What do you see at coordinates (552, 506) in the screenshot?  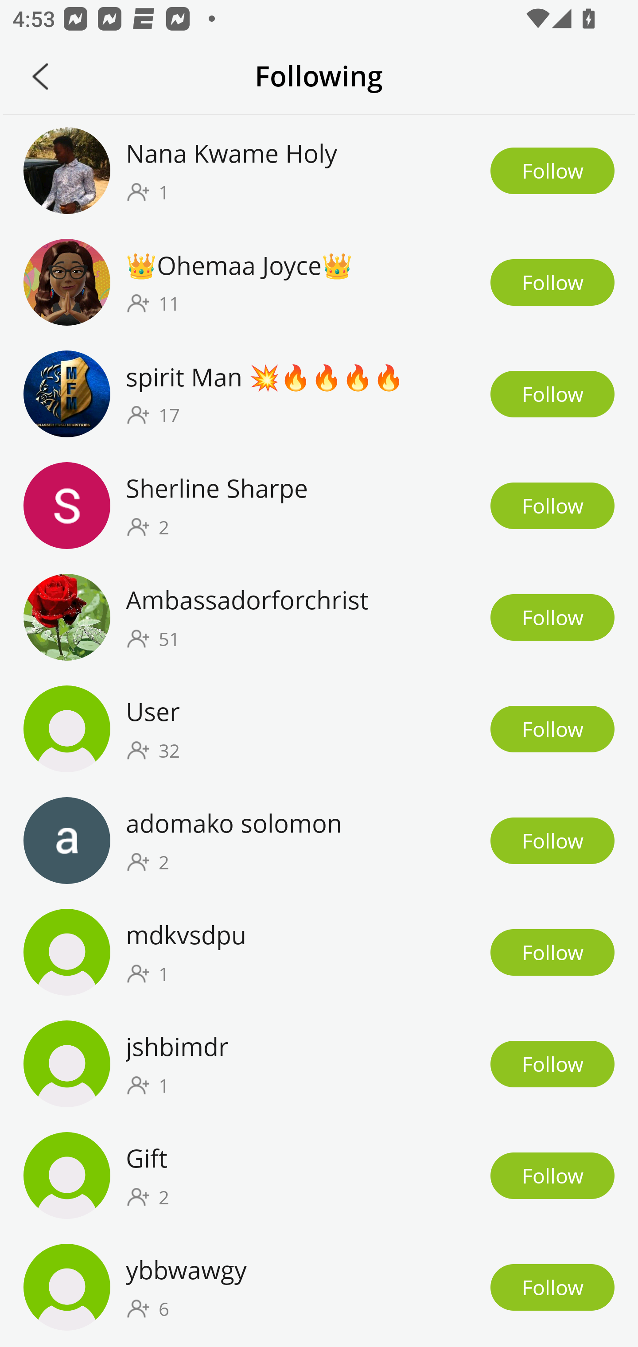 I see `Follow` at bounding box center [552, 506].